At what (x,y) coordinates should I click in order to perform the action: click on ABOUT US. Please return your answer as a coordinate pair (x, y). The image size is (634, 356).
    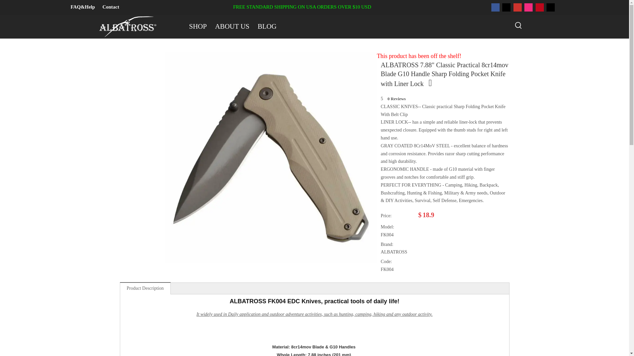
    Looking at the image, I should click on (232, 26).